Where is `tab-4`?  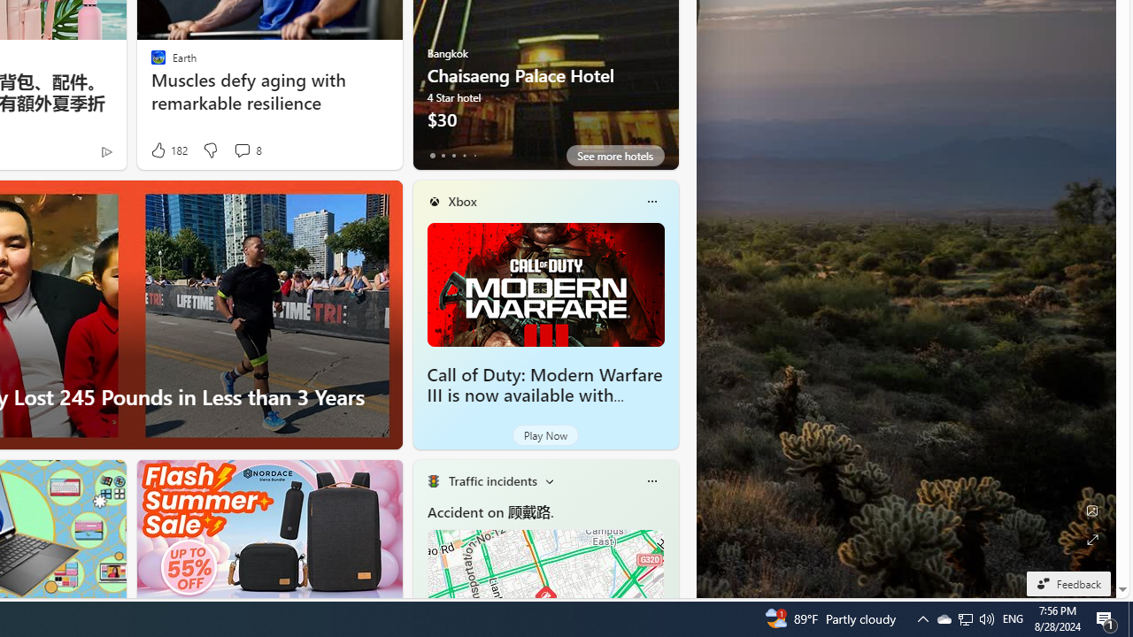 tab-4 is located at coordinates (474, 156).